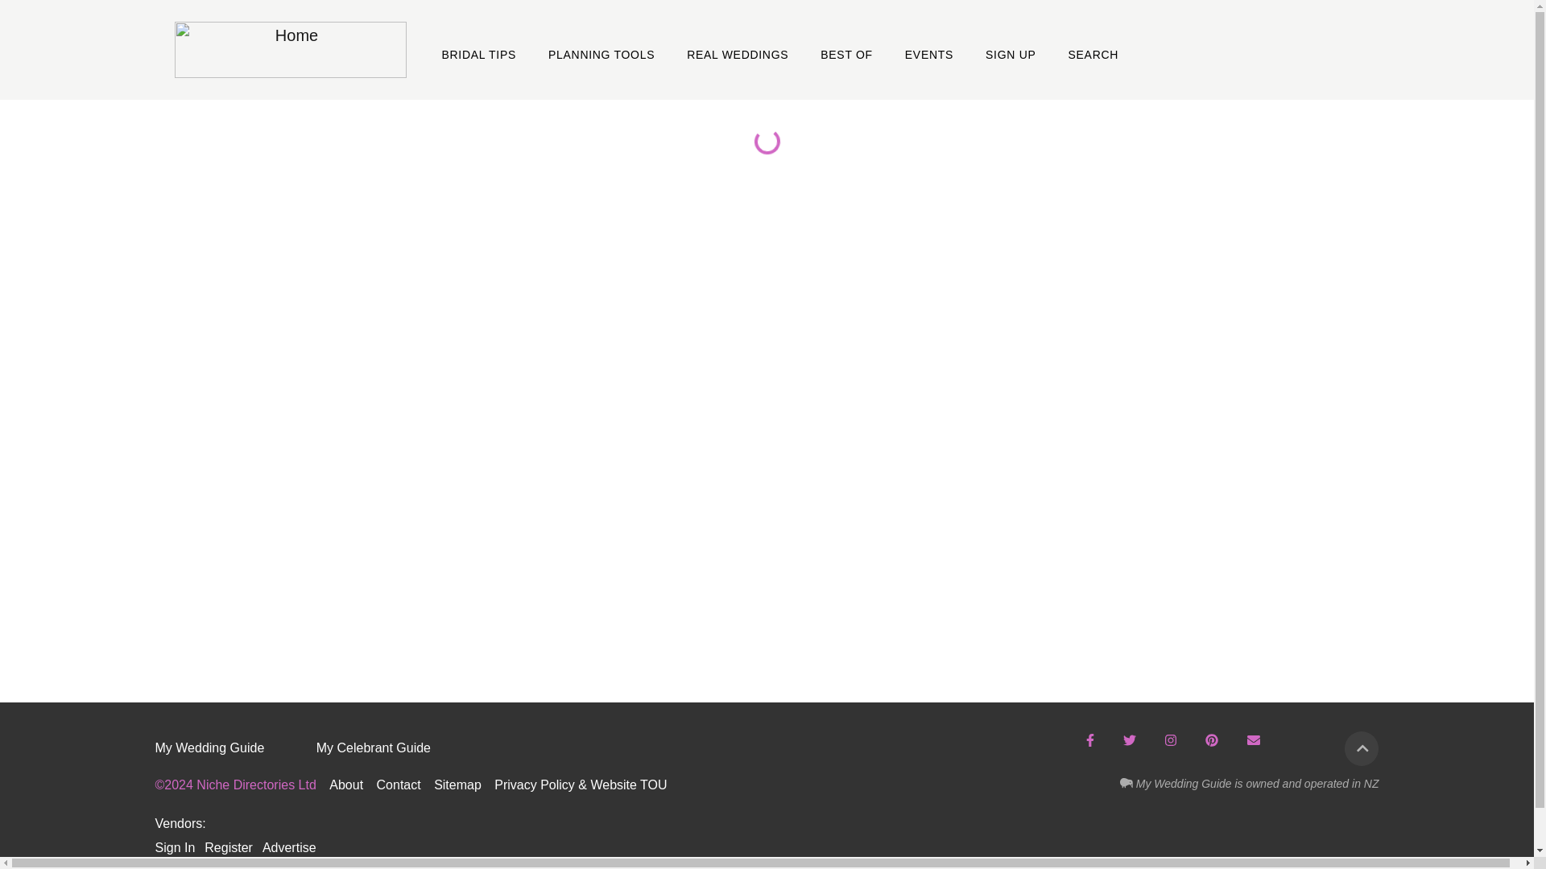  What do you see at coordinates (1093, 50) in the screenshot?
I see `SEARCH` at bounding box center [1093, 50].